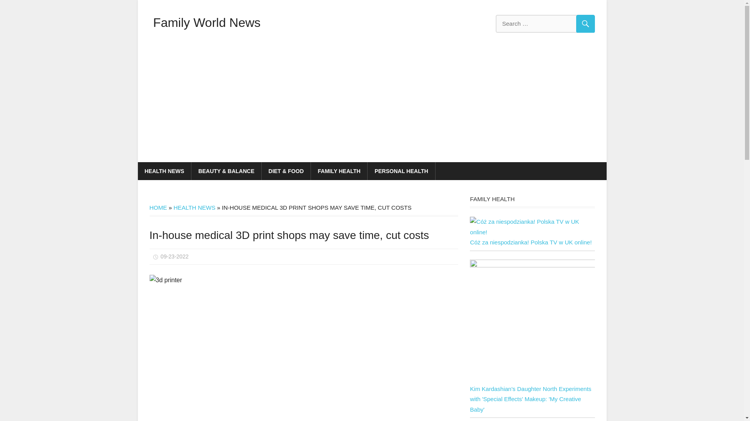 The width and height of the screenshot is (750, 421). What do you see at coordinates (339, 171) in the screenshot?
I see `FAMILY HEALTH` at bounding box center [339, 171].